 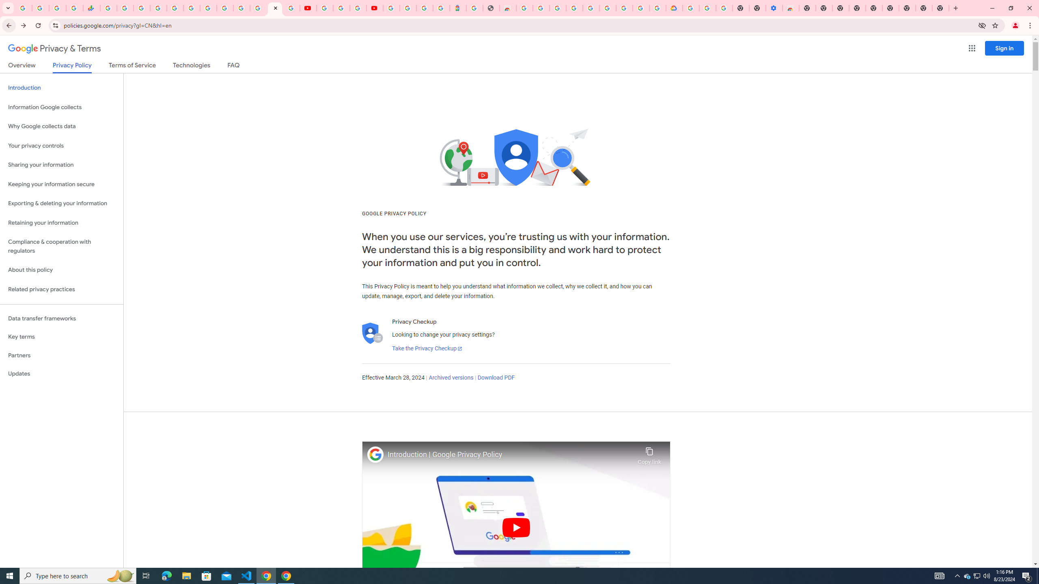 What do you see at coordinates (641, 8) in the screenshot?
I see `Create your Google Account` at bounding box center [641, 8].